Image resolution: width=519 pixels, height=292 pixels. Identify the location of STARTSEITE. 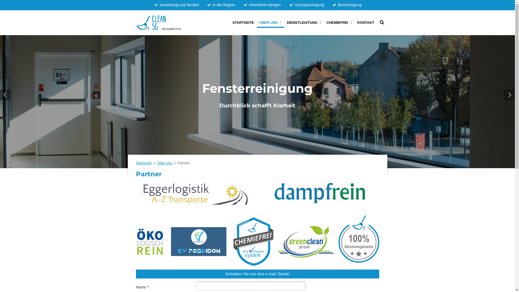
(243, 23).